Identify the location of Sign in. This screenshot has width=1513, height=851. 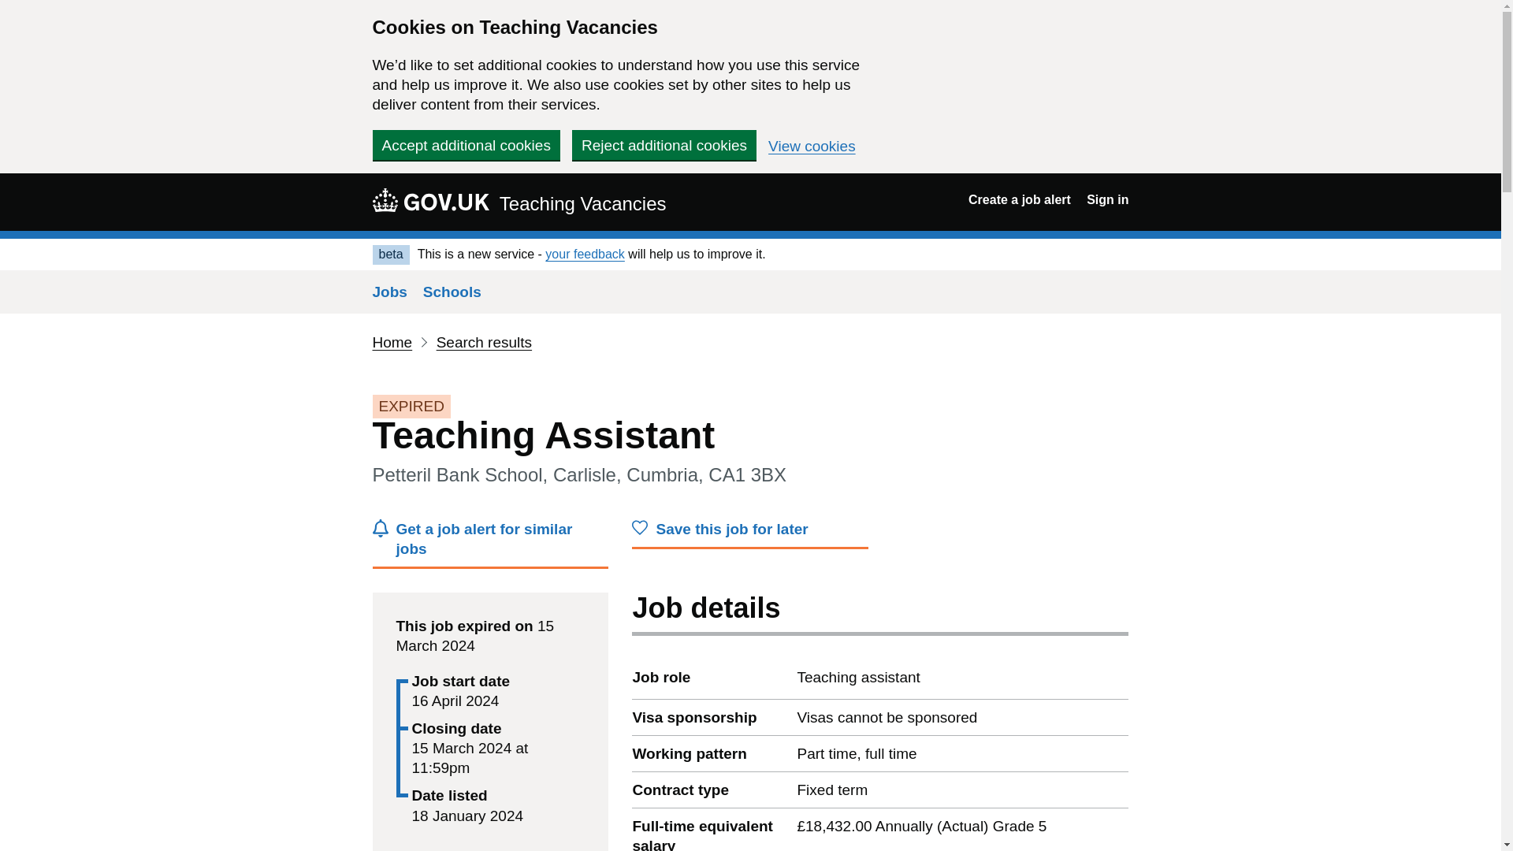
(1107, 200).